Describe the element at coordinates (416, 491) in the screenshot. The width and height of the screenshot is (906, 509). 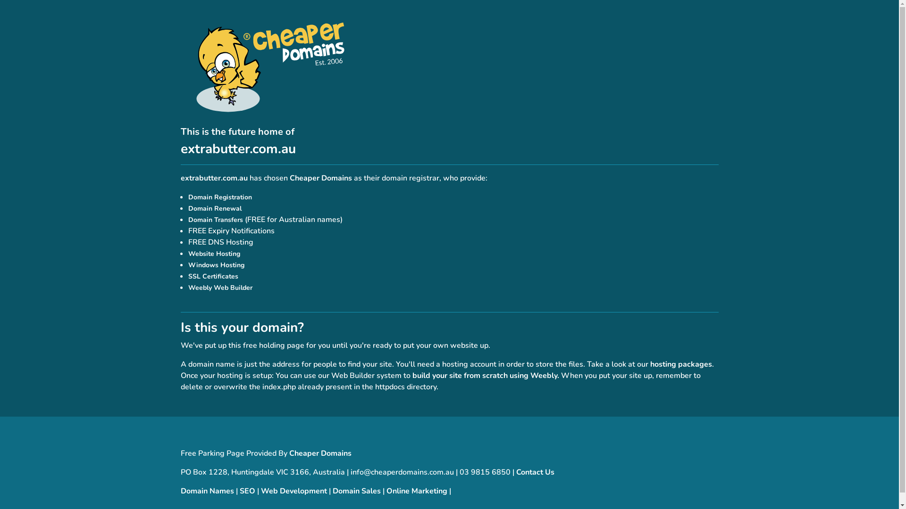
I see `Online Marketing` at that location.